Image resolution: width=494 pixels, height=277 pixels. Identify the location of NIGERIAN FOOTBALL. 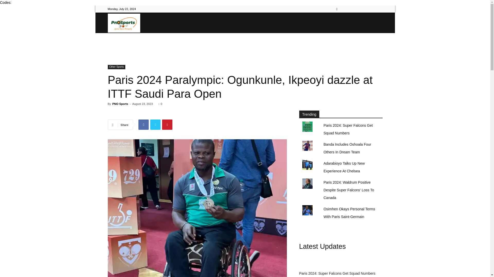
(212, 43).